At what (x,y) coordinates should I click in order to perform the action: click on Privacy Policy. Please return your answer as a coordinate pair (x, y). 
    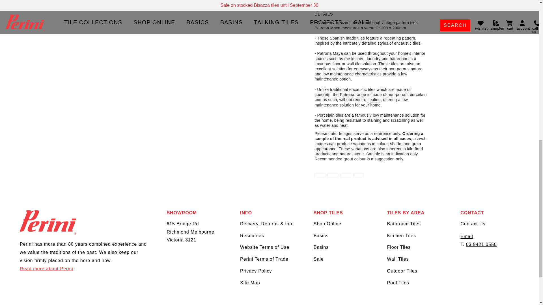
    Looking at the image, I should click on (256, 271).